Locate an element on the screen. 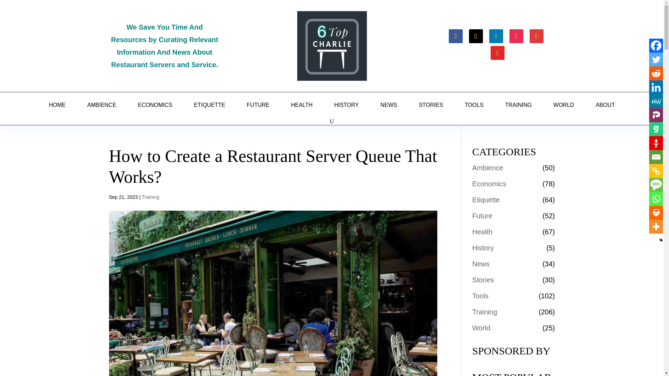 Image resolution: width=669 pixels, height=376 pixels. Follow on LinkedIn is located at coordinates (496, 36).